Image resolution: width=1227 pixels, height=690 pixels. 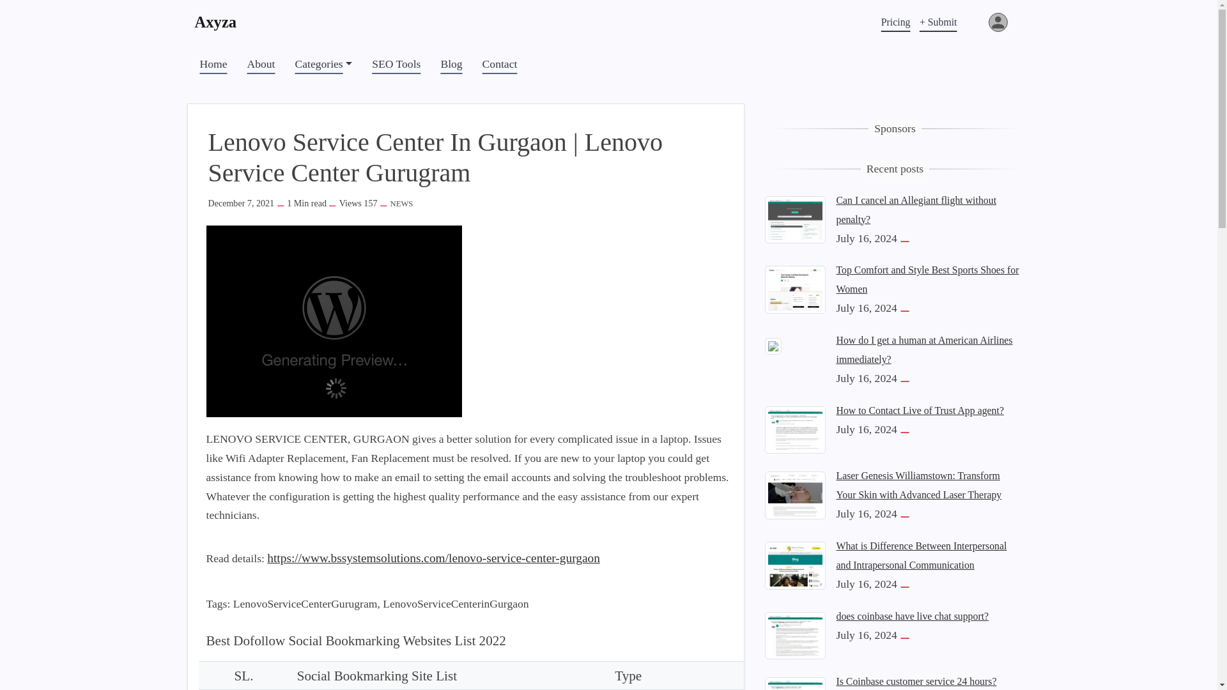 What do you see at coordinates (924, 349) in the screenshot?
I see `How do I get a human at American Airlines immediately?` at bounding box center [924, 349].